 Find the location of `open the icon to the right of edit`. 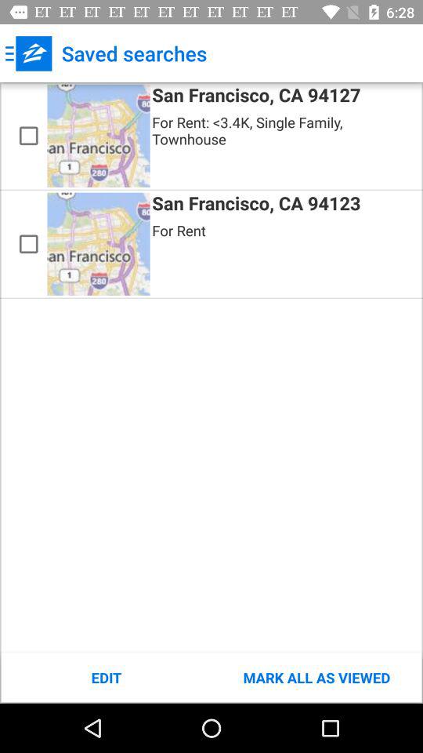

open the icon to the right of edit is located at coordinates (316, 678).